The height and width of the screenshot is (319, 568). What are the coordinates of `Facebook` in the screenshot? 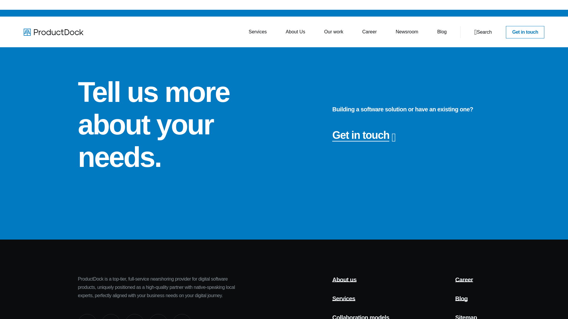 It's located at (182, 316).